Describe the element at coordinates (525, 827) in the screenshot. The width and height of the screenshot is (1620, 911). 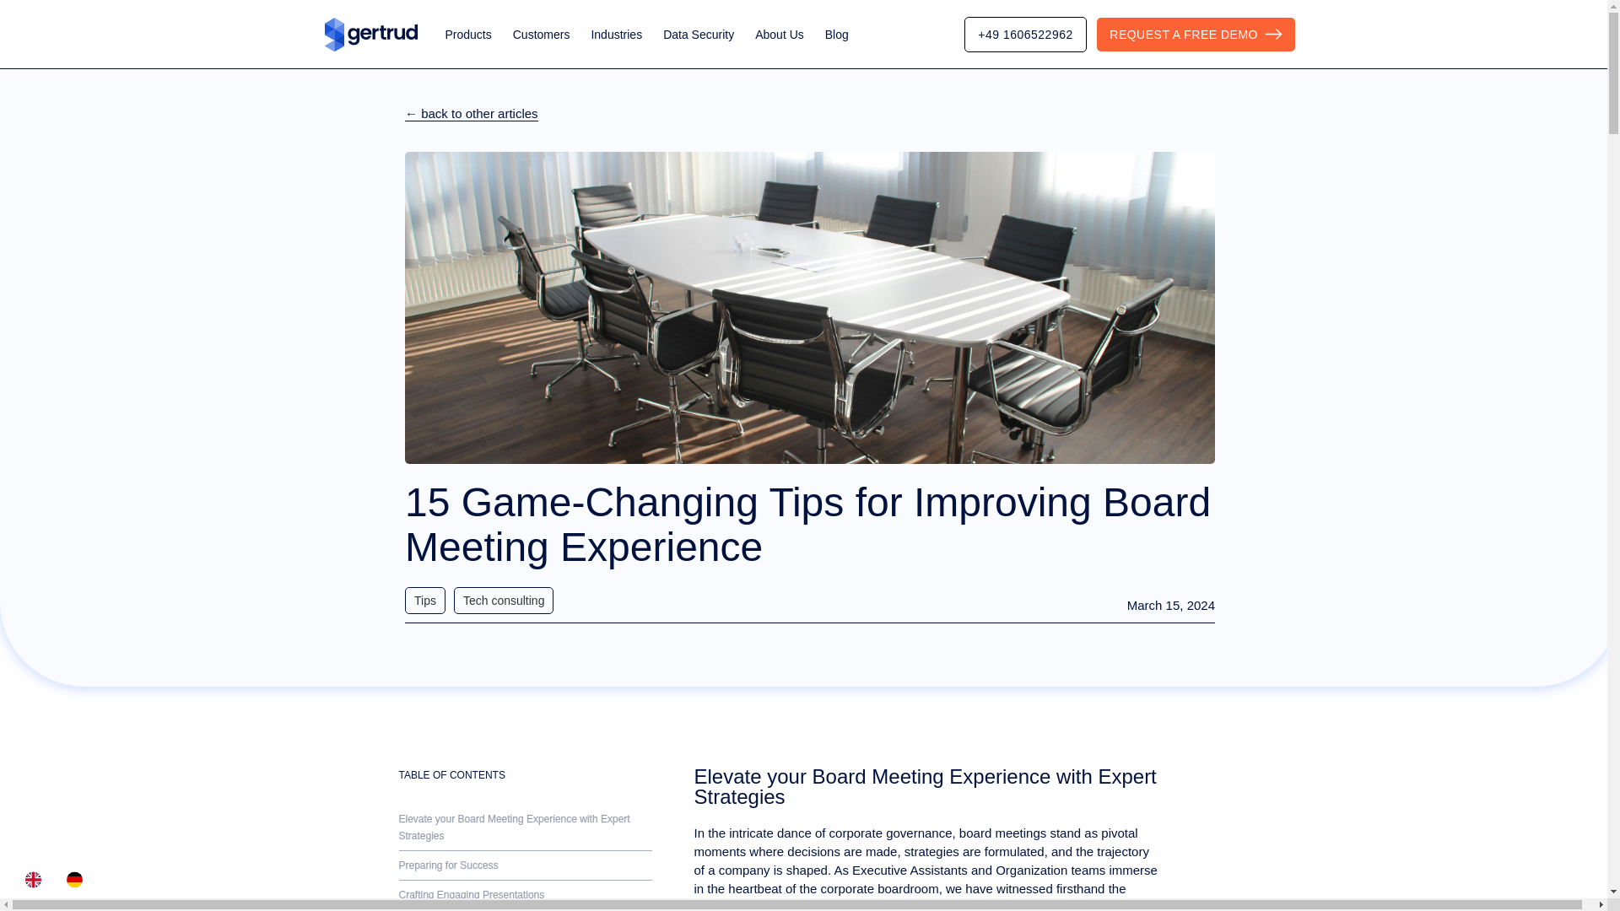
I see `Elevate your Board Meeting Experience with Expert Strategies` at that location.